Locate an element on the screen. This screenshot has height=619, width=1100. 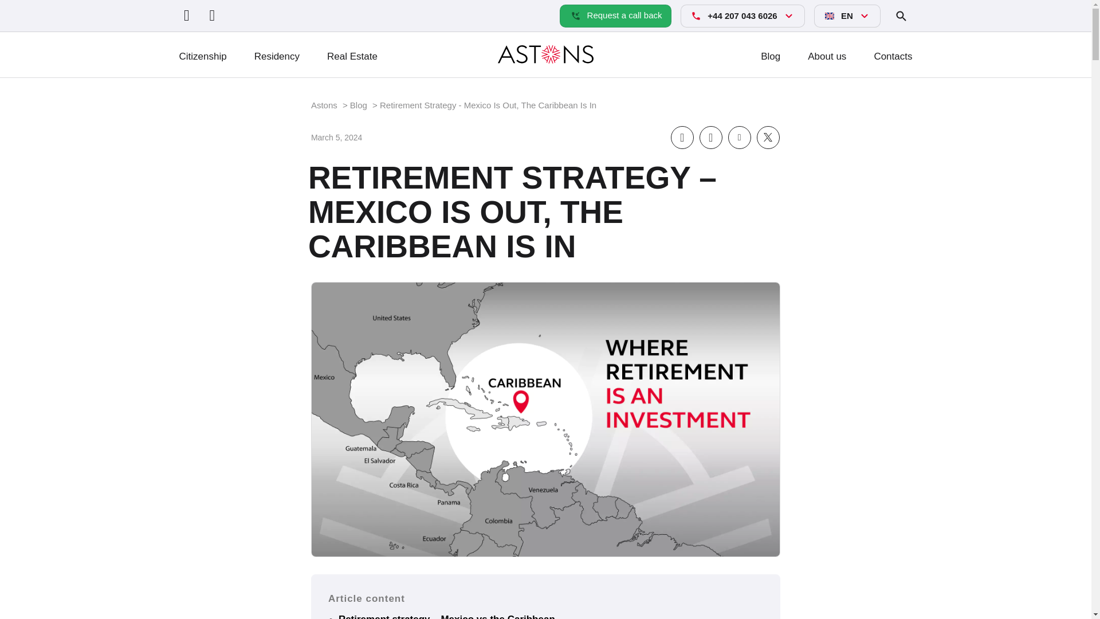
Residency is located at coordinates (276, 56).